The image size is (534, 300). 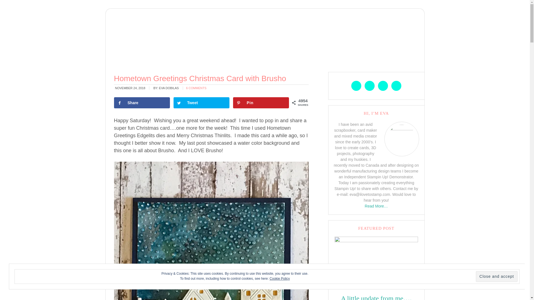 I want to click on I Love to Stamp, so click(x=265, y=34).